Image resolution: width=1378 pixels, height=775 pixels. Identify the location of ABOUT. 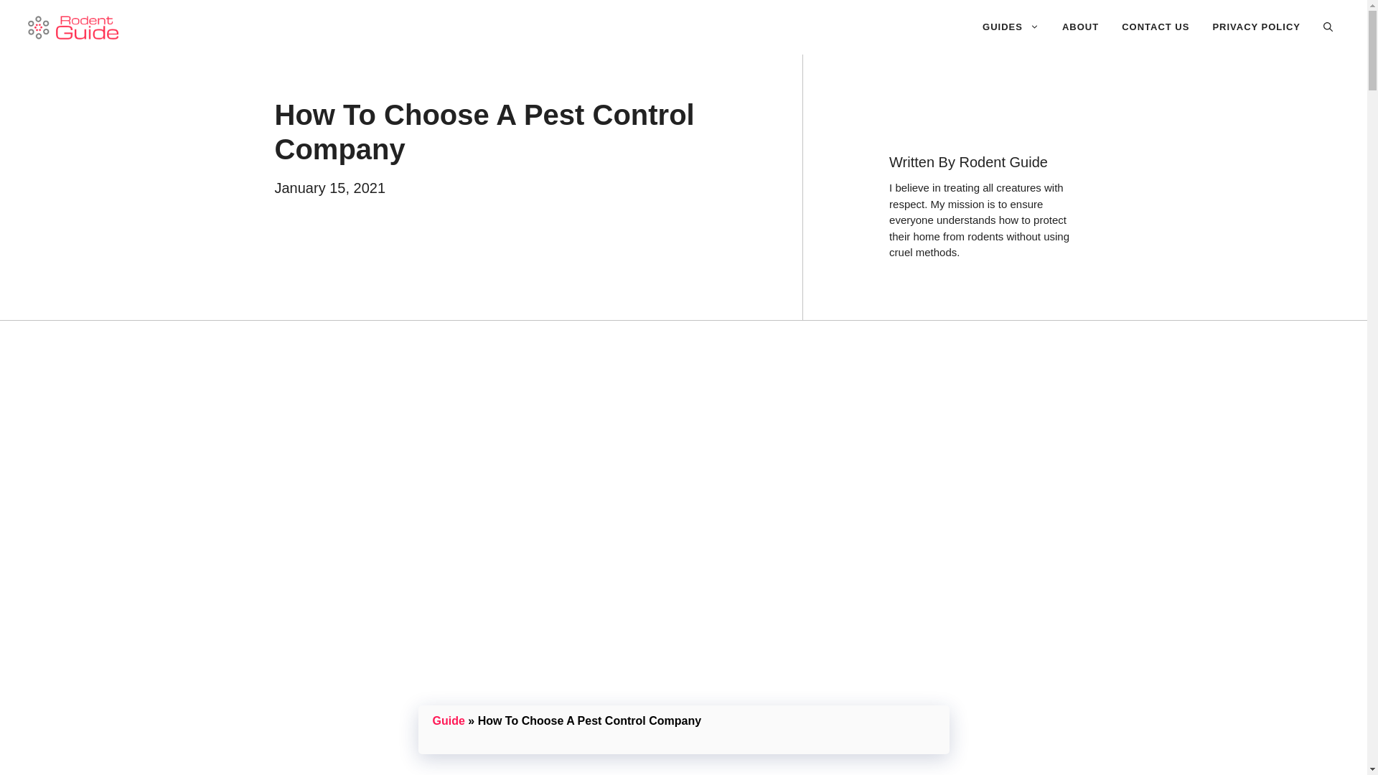
(1080, 27).